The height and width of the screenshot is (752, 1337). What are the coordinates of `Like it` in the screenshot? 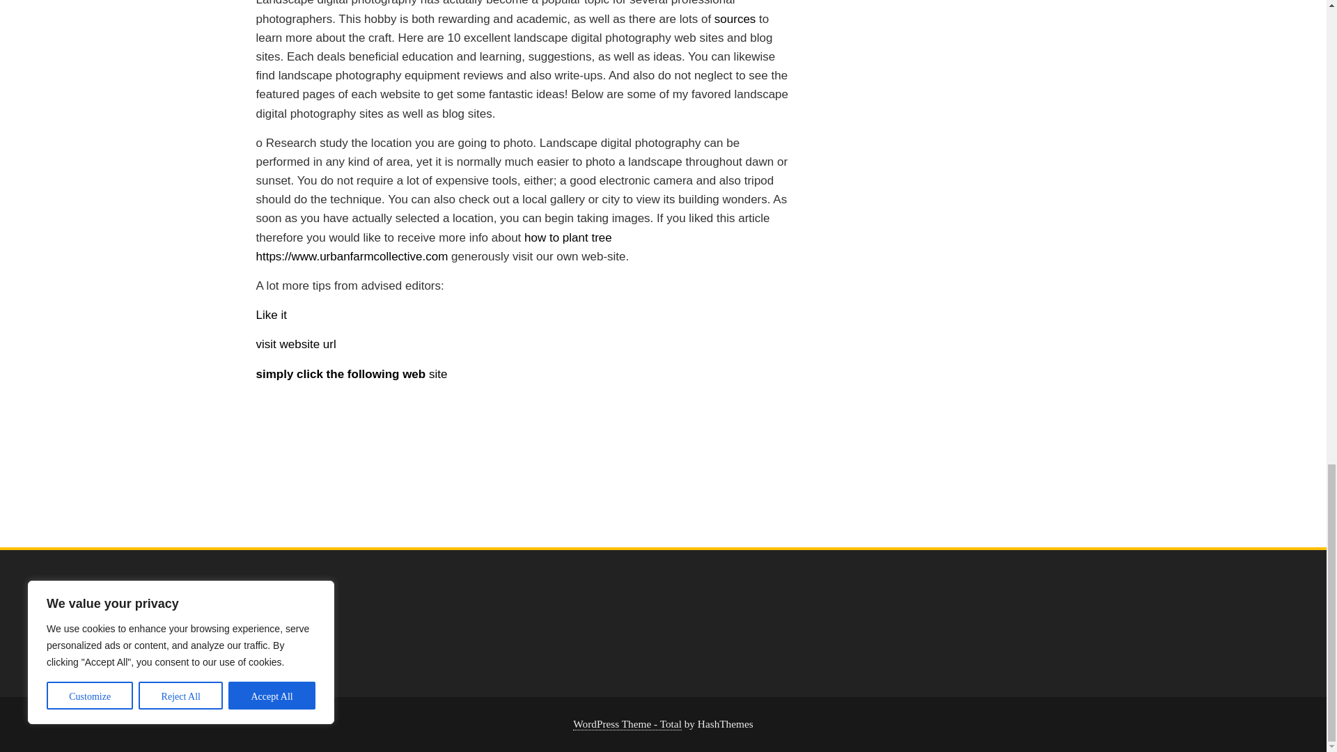 It's located at (272, 315).